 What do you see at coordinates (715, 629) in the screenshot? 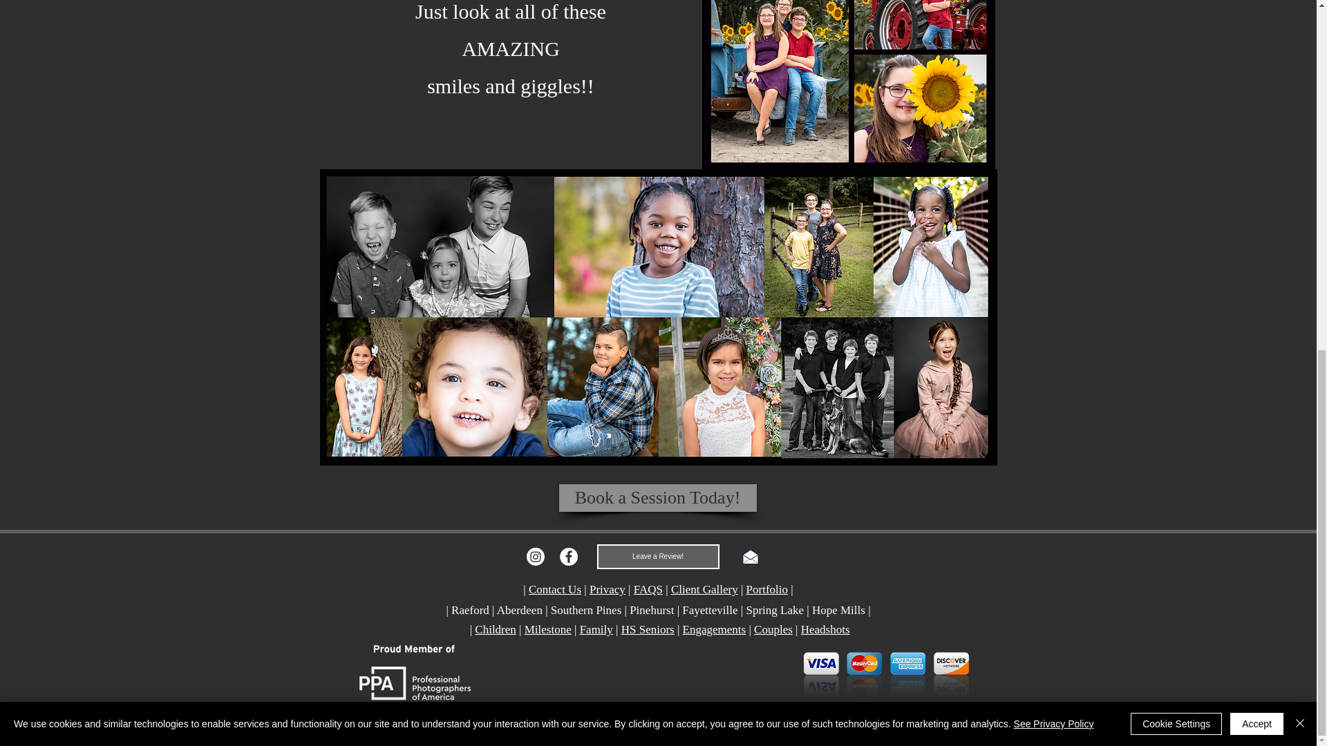
I see `Engagements` at bounding box center [715, 629].